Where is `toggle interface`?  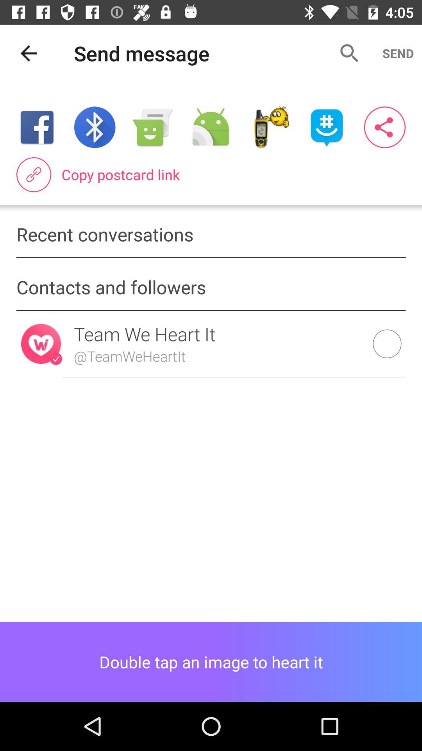 toggle interface is located at coordinates (384, 128).